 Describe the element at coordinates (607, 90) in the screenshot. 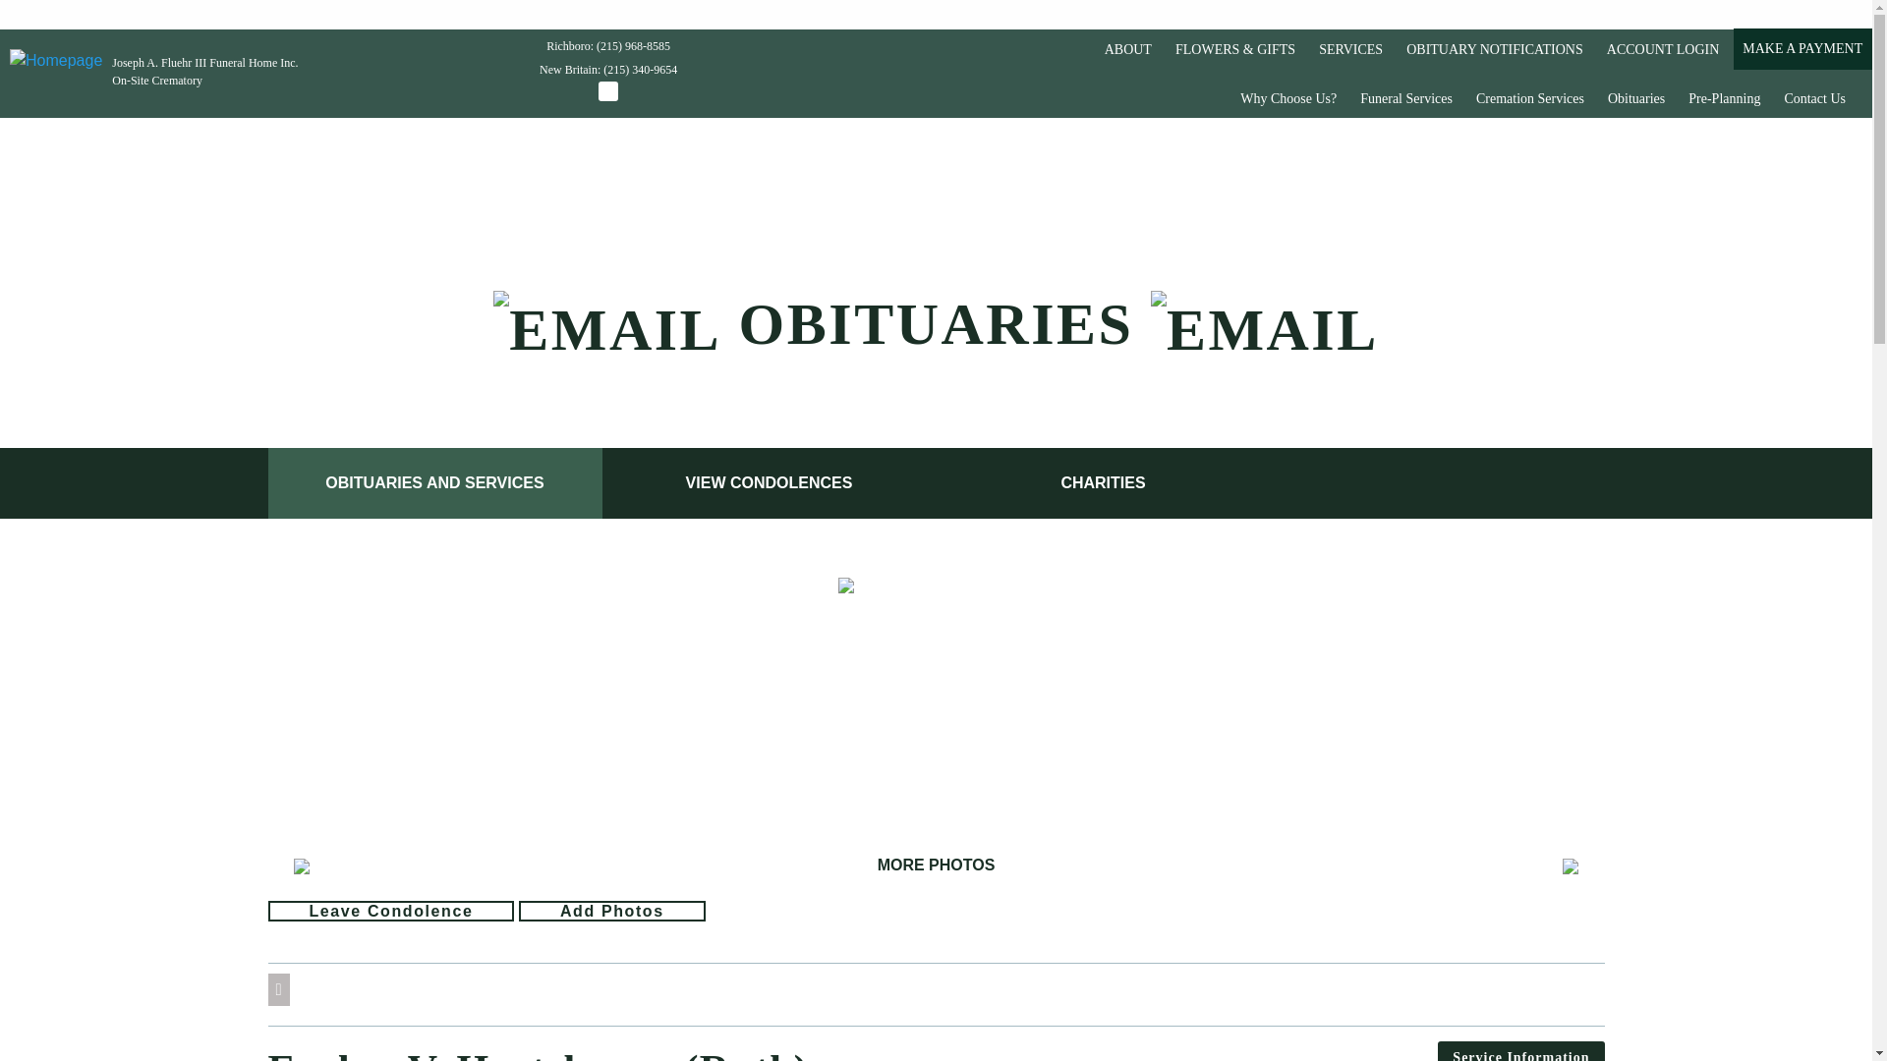

I see `Facebook` at that location.